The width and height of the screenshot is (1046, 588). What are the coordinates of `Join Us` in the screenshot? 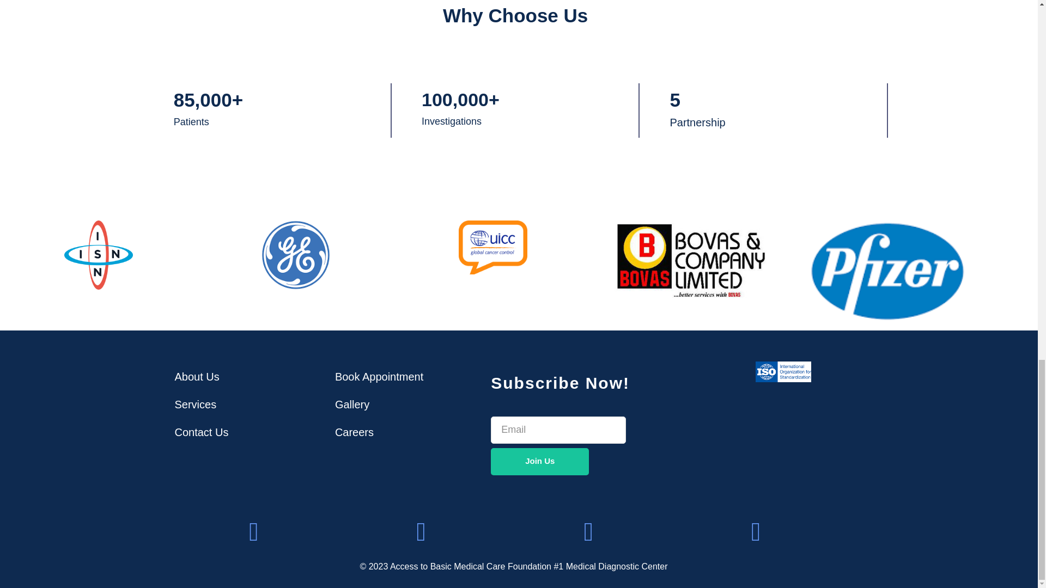 It's located at (539, 461).